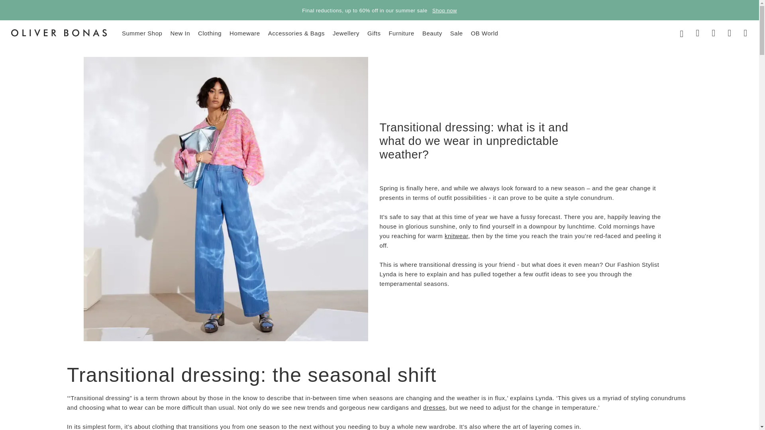 The width and height of the screenshot is (765, 430). What do you see at coordinates (180, 32) in the screenshot?
I see `New In` at bounding box center [180, 32].